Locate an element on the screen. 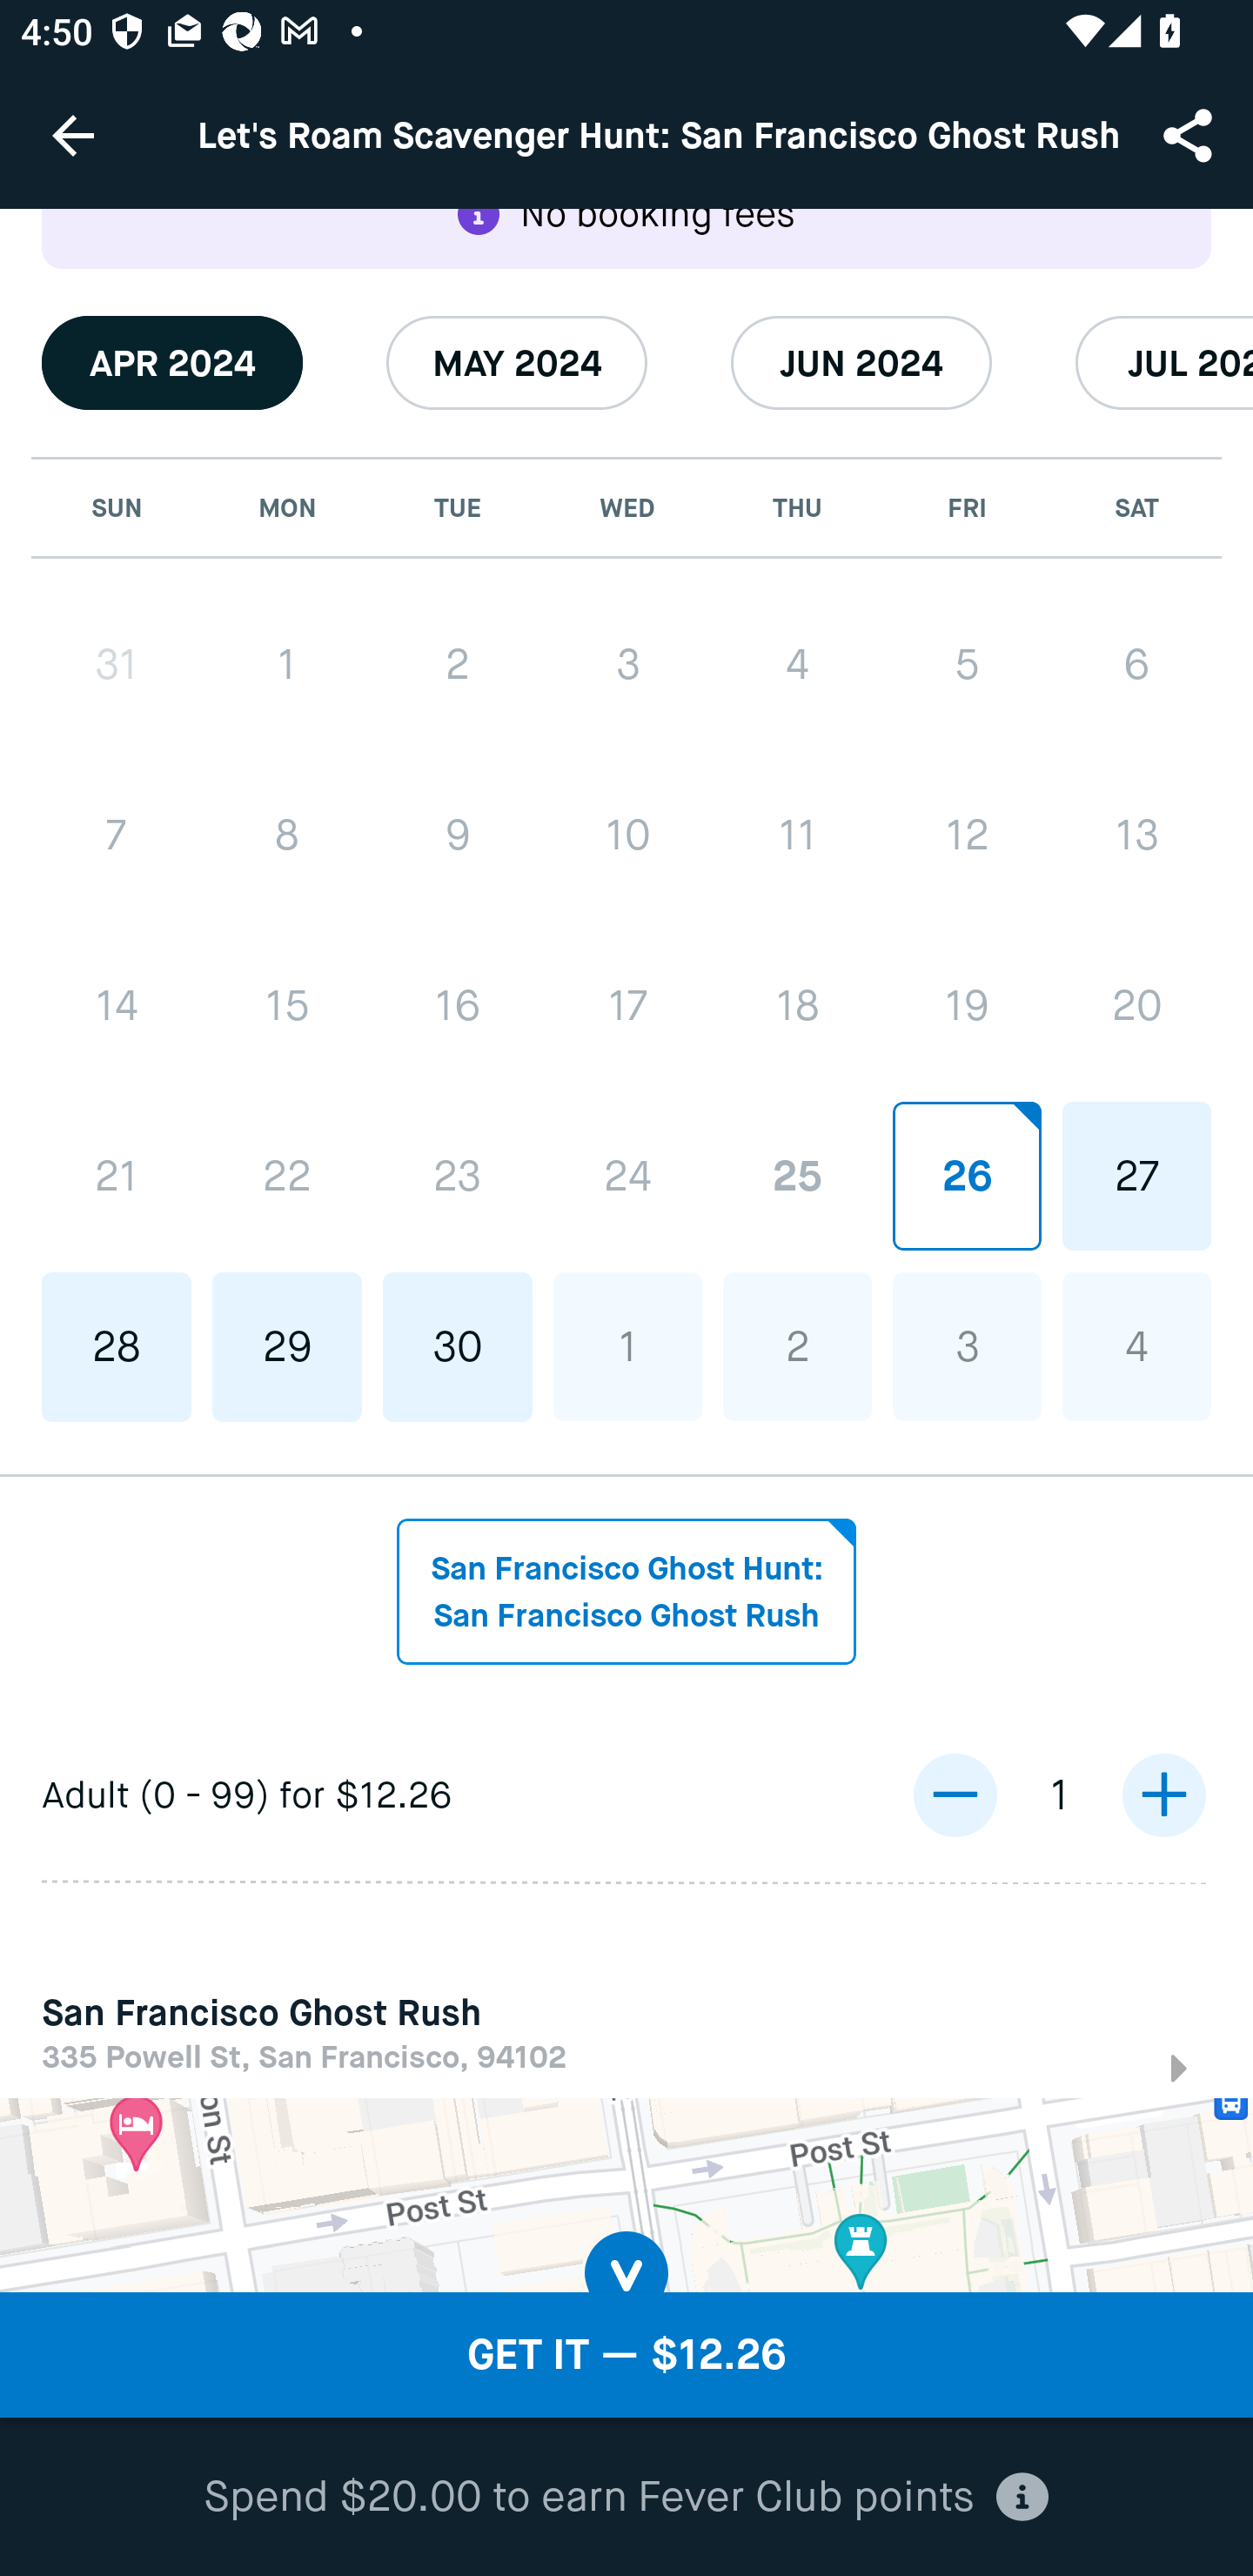  4 is located at coordinates (797, 664).